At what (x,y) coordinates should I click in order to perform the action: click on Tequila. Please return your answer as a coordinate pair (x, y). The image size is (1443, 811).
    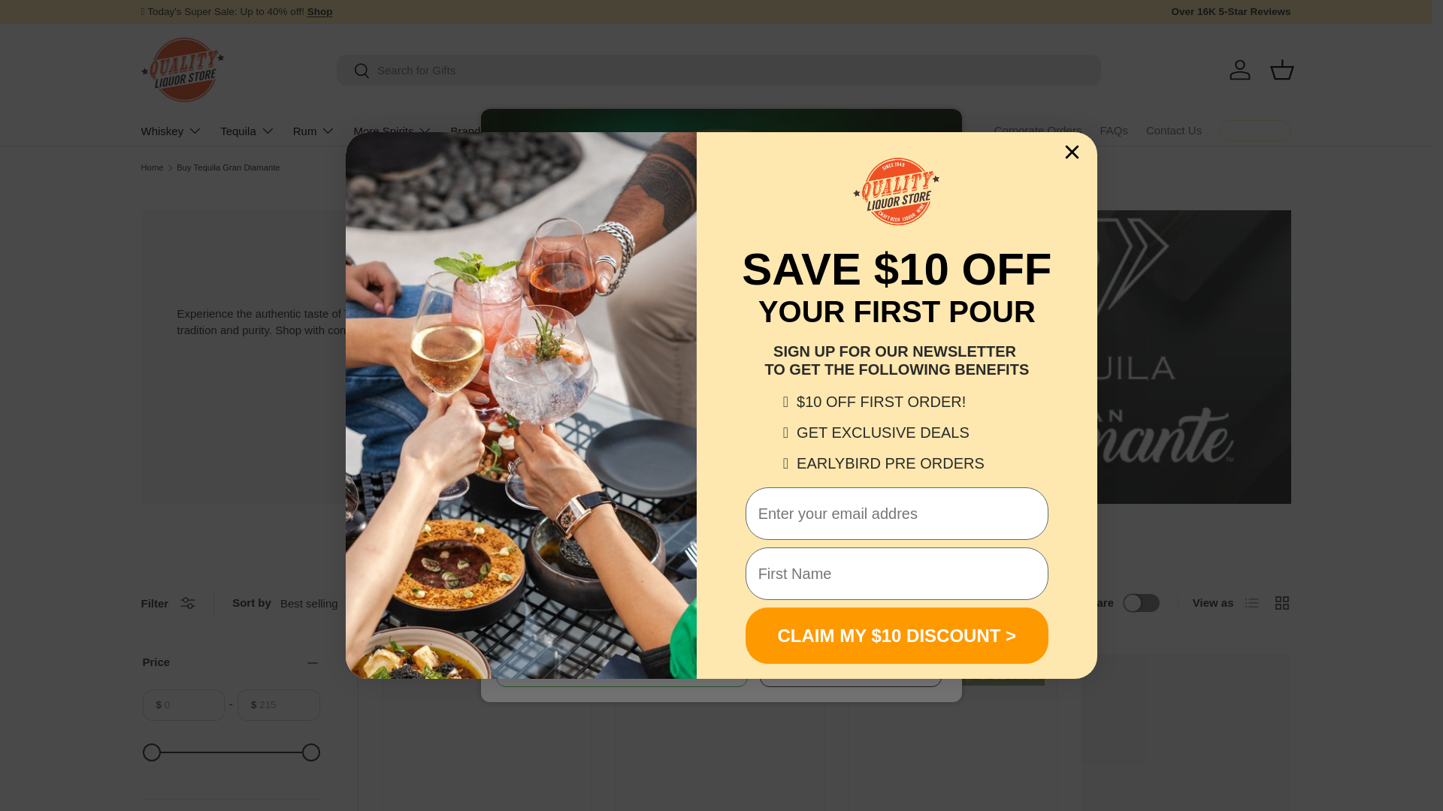
    Looking at the image, I should click on (248, 131).